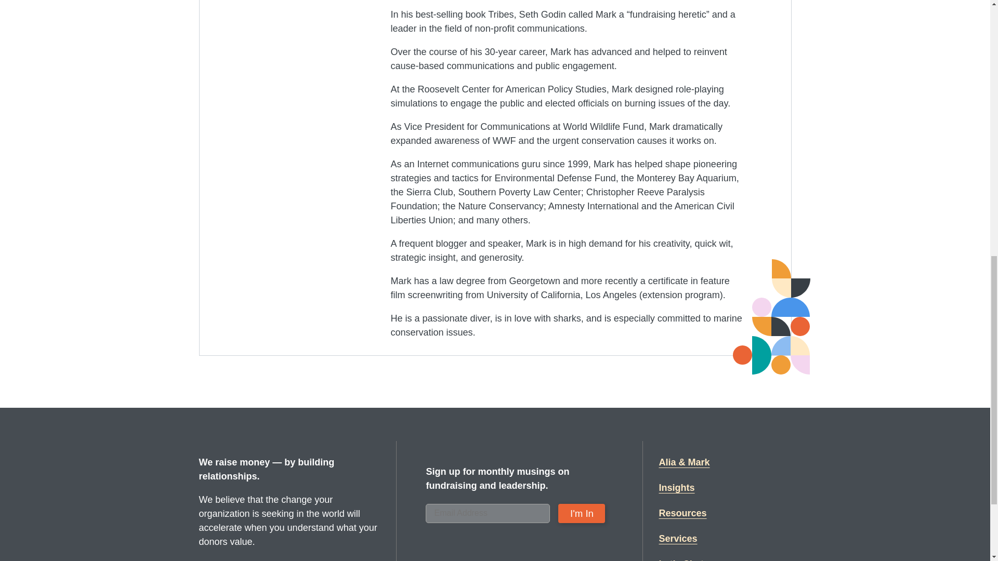 The image size is (998, 561). What do you see at coordinates (581, 513) in the screenshot?
I see `I'm In` at bounding box center [581, 513].